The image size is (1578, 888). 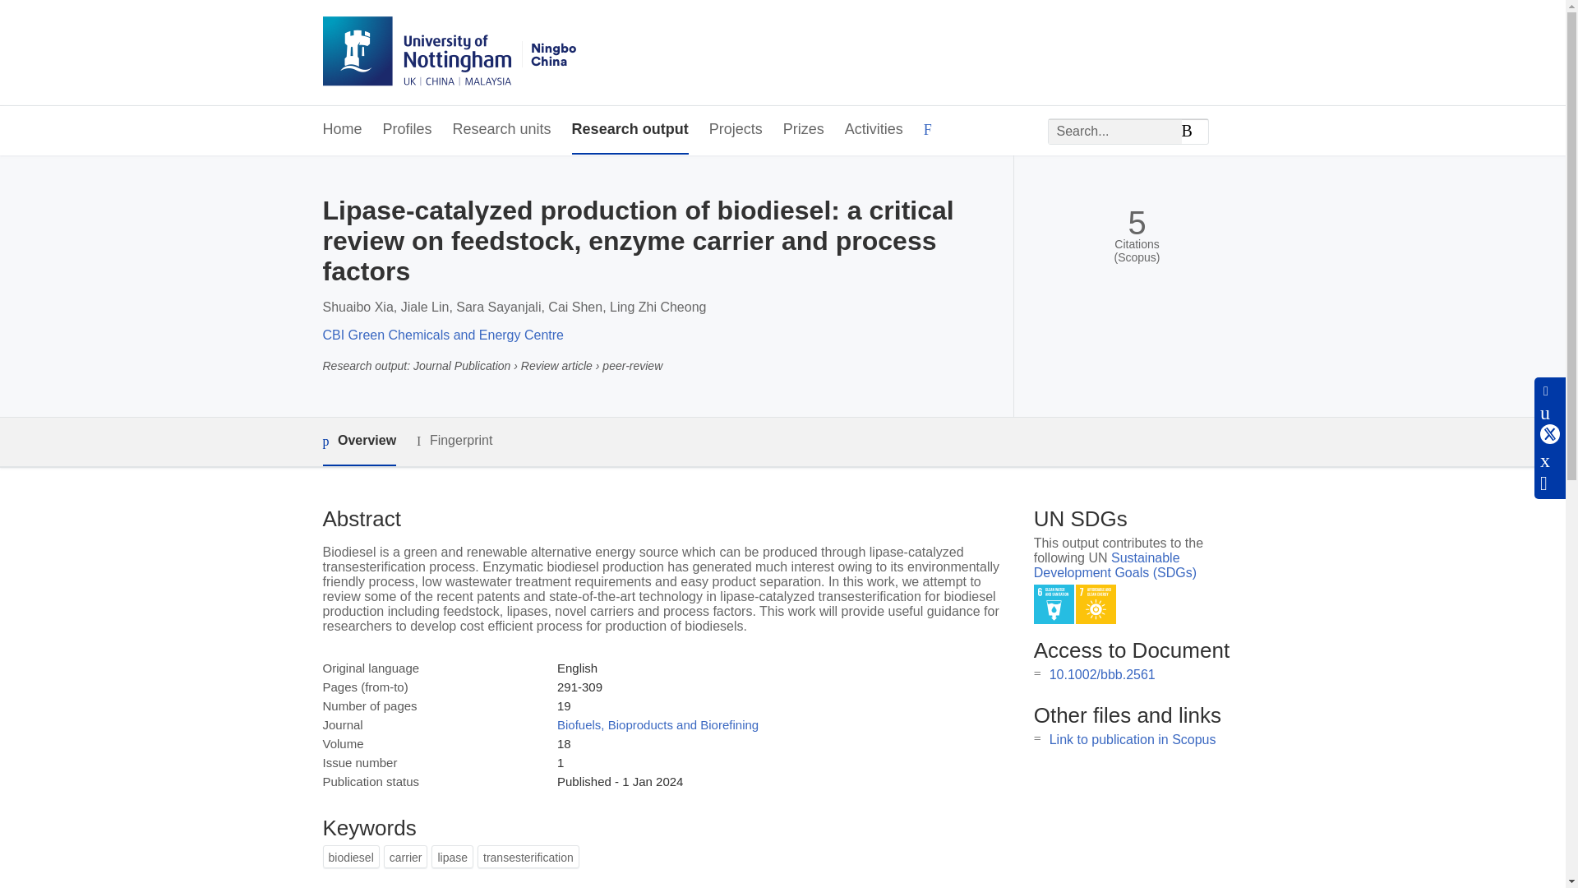 What do you see at coordinates (735, 130) in the screenshot?
I see `Projects` at bounding box center [735, 130].